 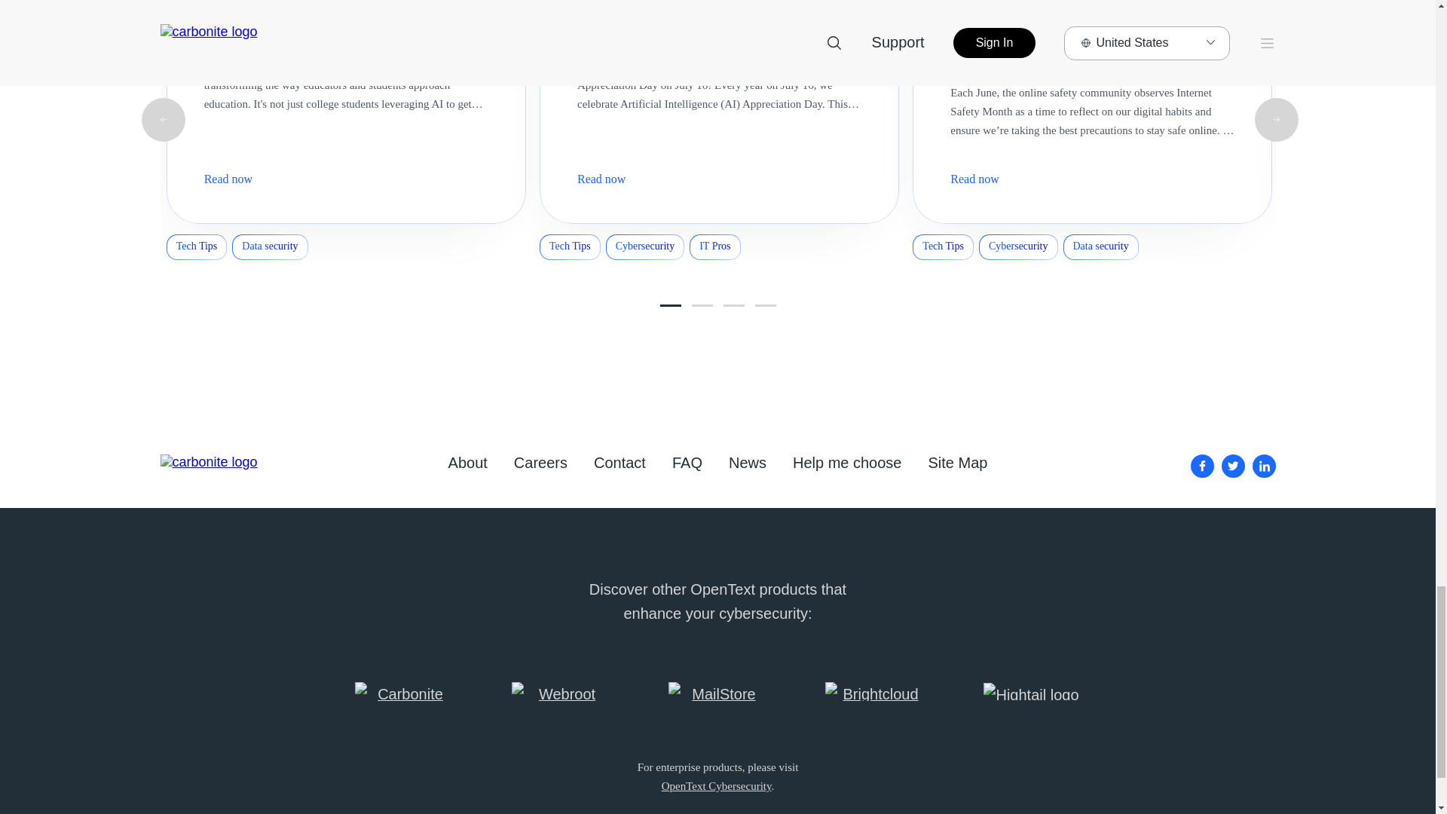 What do you see at coordinates (1233, 466) in the screenshot?
I see `Twitter` at bounding box center [1233, 466].